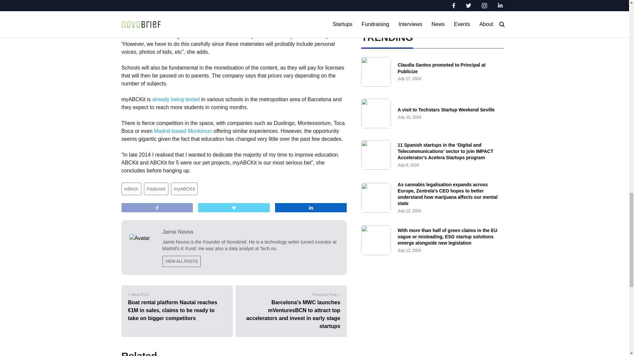 The image size is (634, 356). What do you see at coordinates (184, 189) in the screenshot?
I see `myABCKit` at bounding box center [184, 189].